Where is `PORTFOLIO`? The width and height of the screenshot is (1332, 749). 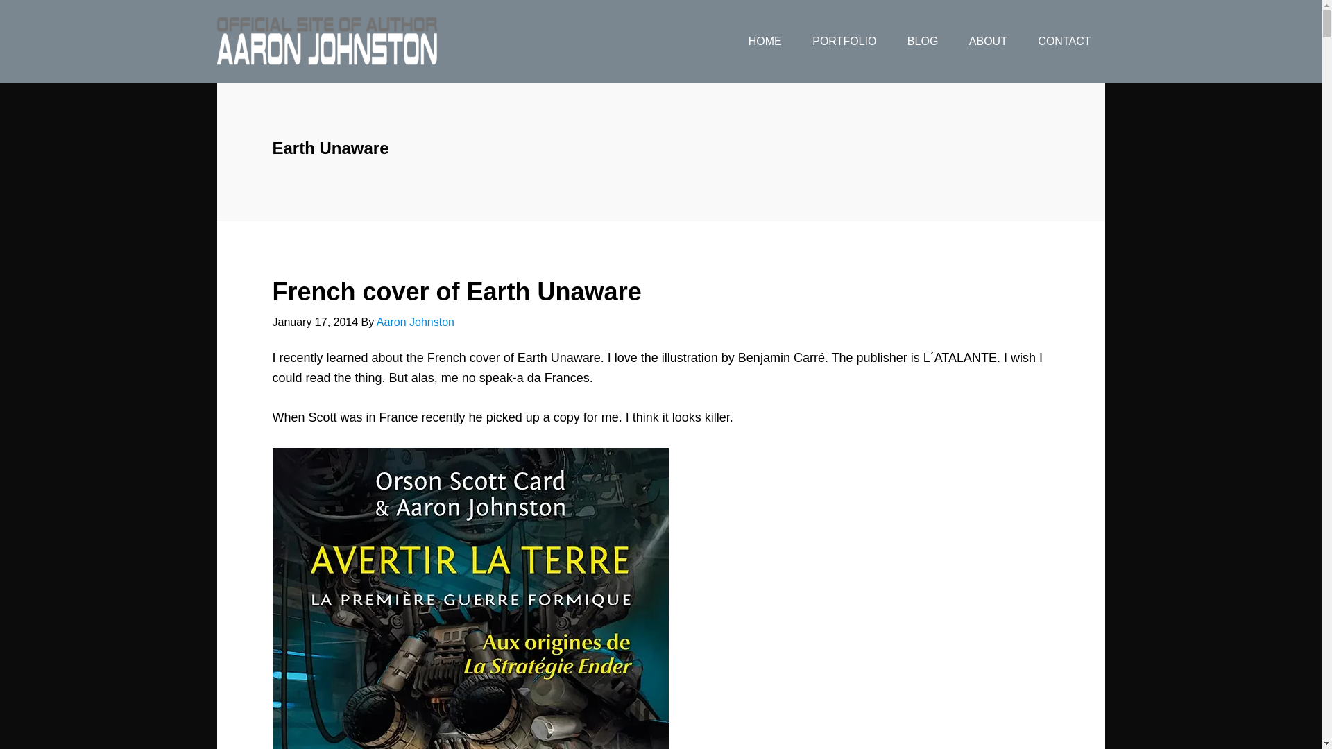
PORTFOLIO is located at coordinates (844, 42).